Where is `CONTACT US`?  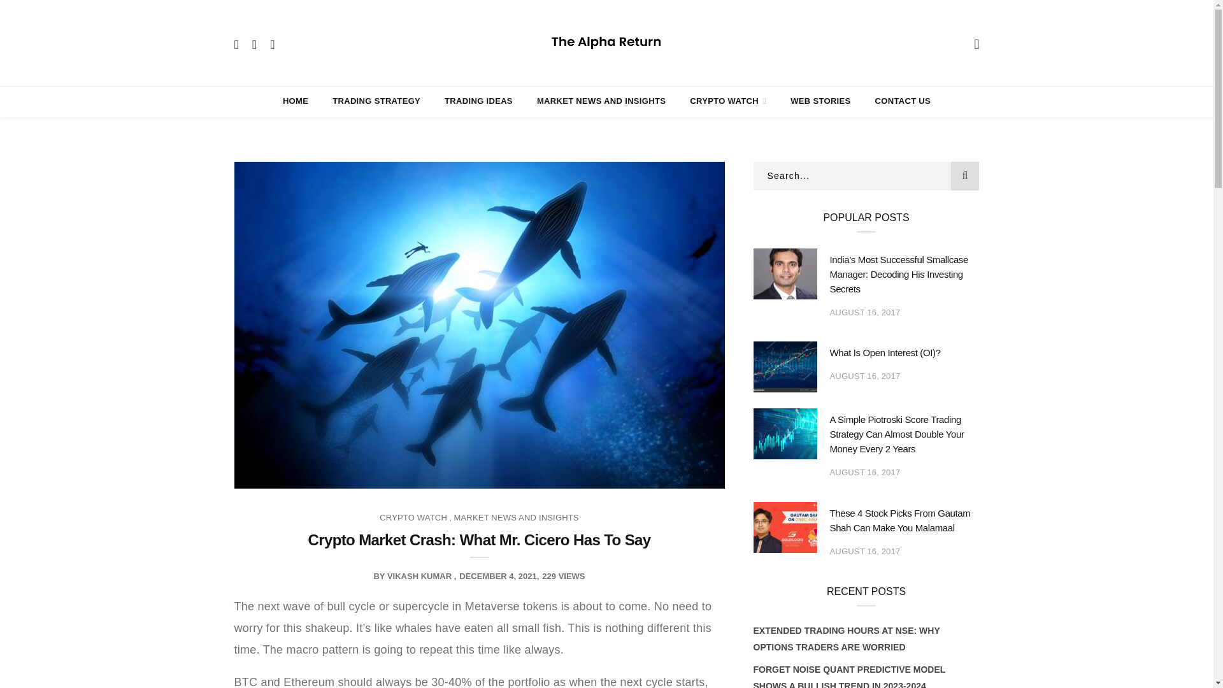 CONTACT US is located at coordinates (903, 101).